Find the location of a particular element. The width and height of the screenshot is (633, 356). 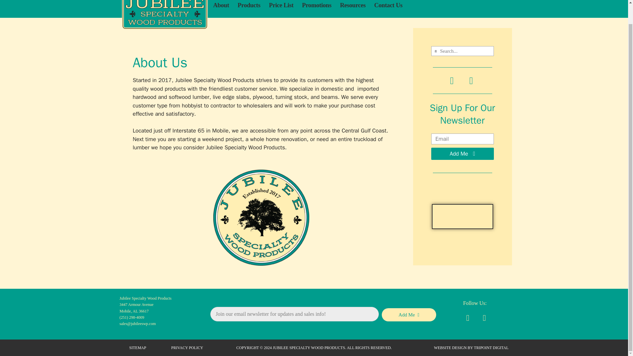

Contact Us is located at coordinates (388, 5).